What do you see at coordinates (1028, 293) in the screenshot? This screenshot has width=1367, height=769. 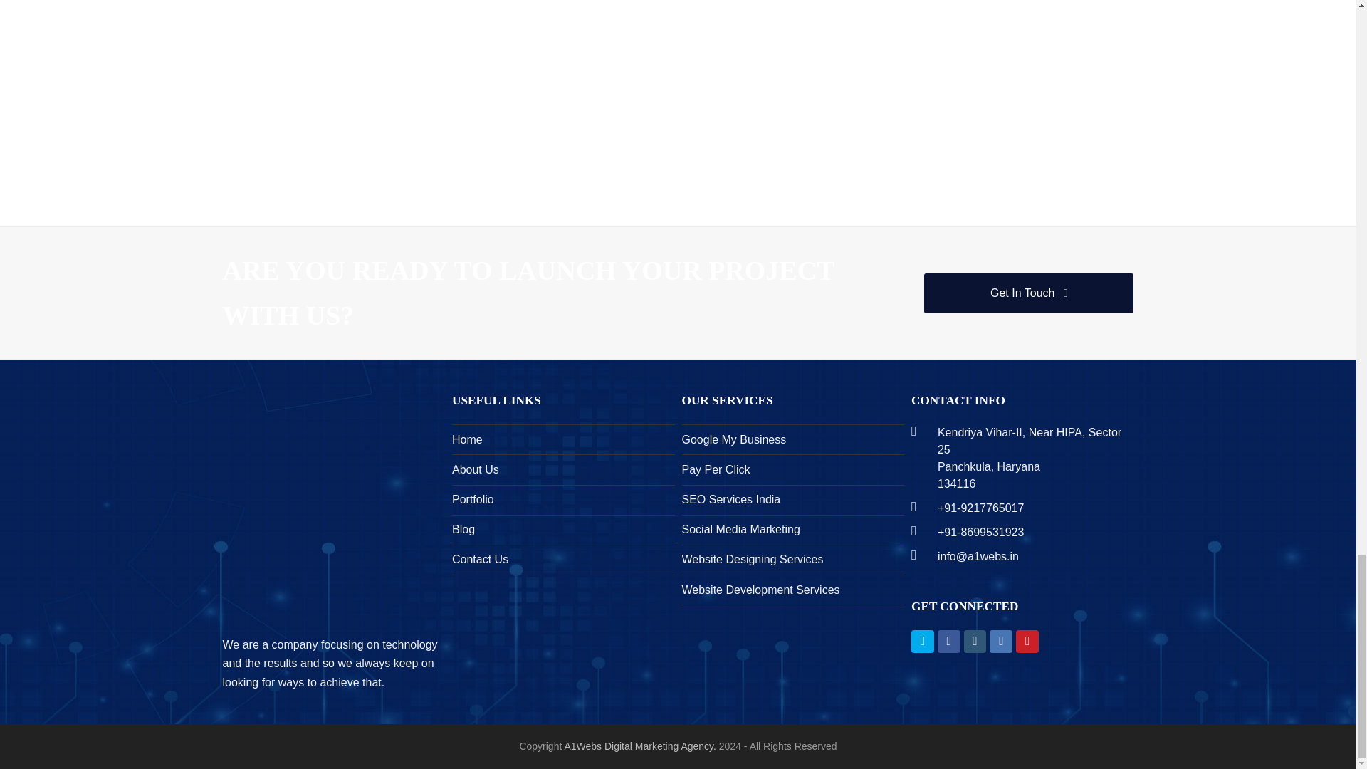 I see `Get In Touch` at bounding box center [1028, 293].